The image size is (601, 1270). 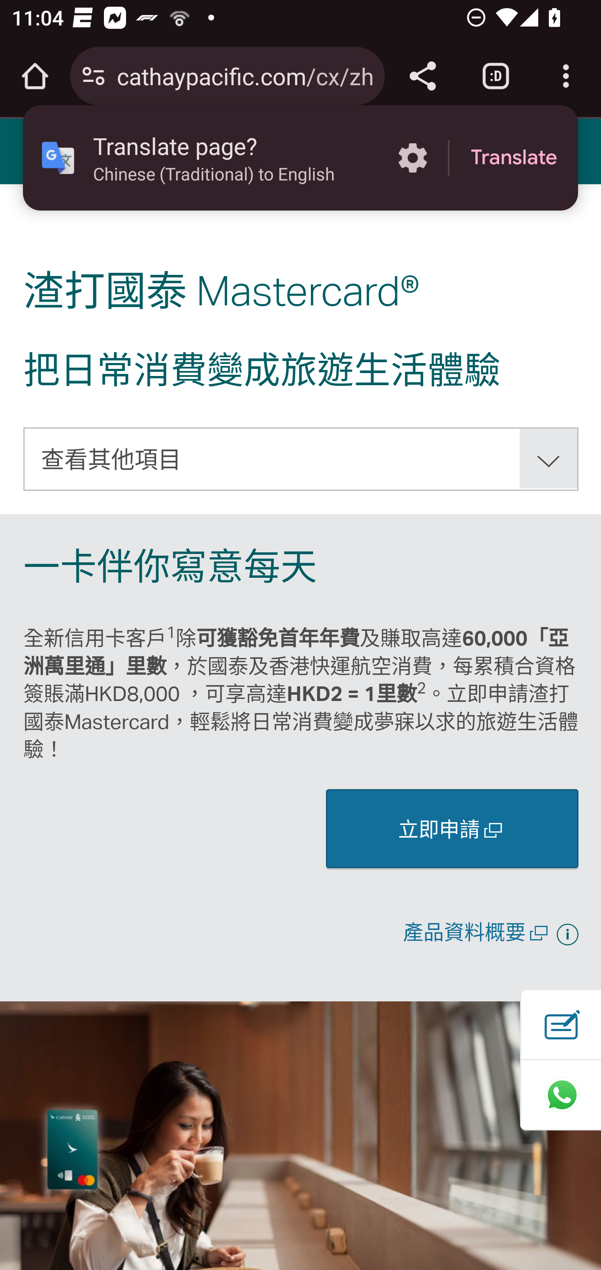 I want to click on 功能表, so click(x=38, y=151).